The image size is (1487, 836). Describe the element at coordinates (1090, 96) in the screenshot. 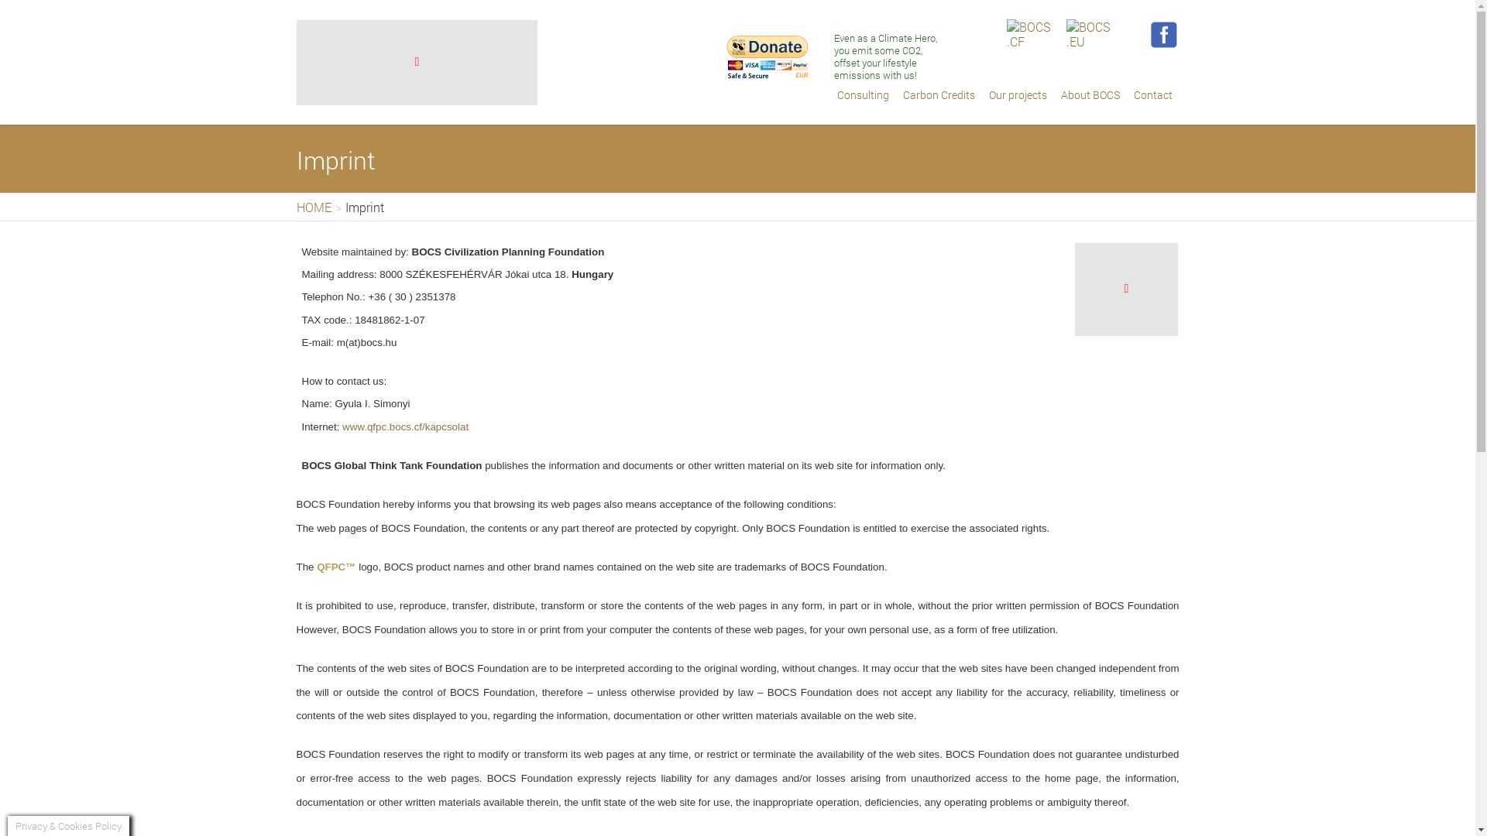

I see `About BOCS` at that location.